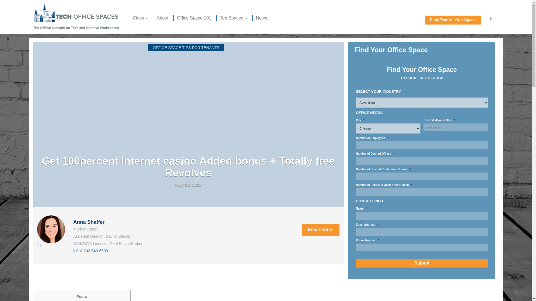 The image size is (536, 301). Describe the element at coordinates (320, 230) in the screenshot. I see `Email Anna` at that location.